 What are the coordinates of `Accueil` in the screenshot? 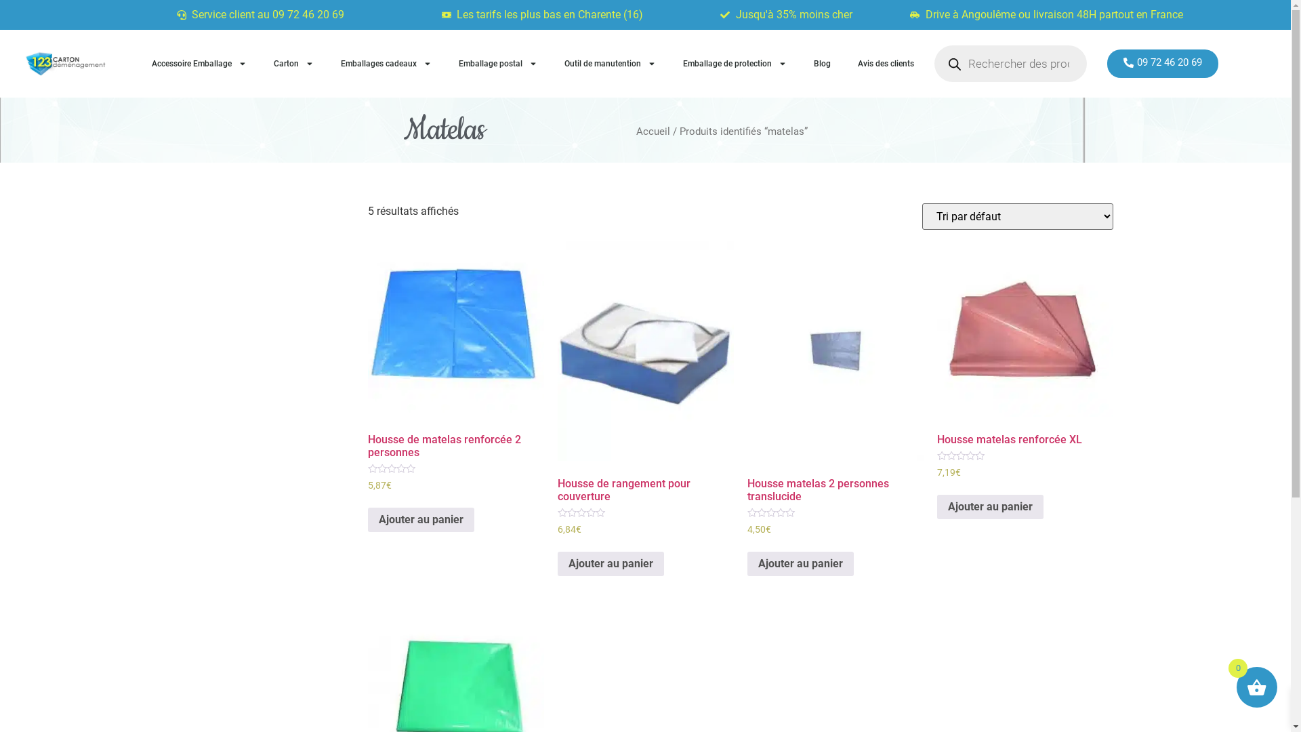 It's located at (653, 131).